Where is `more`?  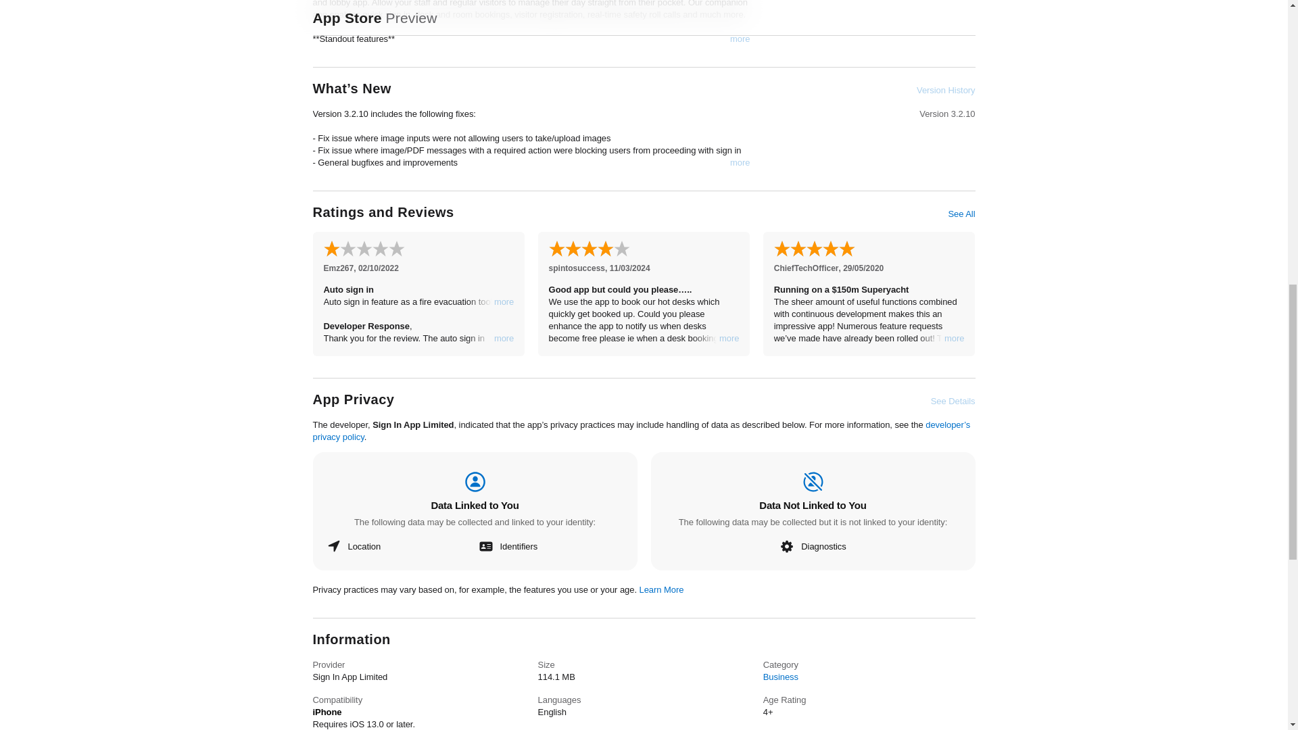 more is located at coordinates (729, 338).